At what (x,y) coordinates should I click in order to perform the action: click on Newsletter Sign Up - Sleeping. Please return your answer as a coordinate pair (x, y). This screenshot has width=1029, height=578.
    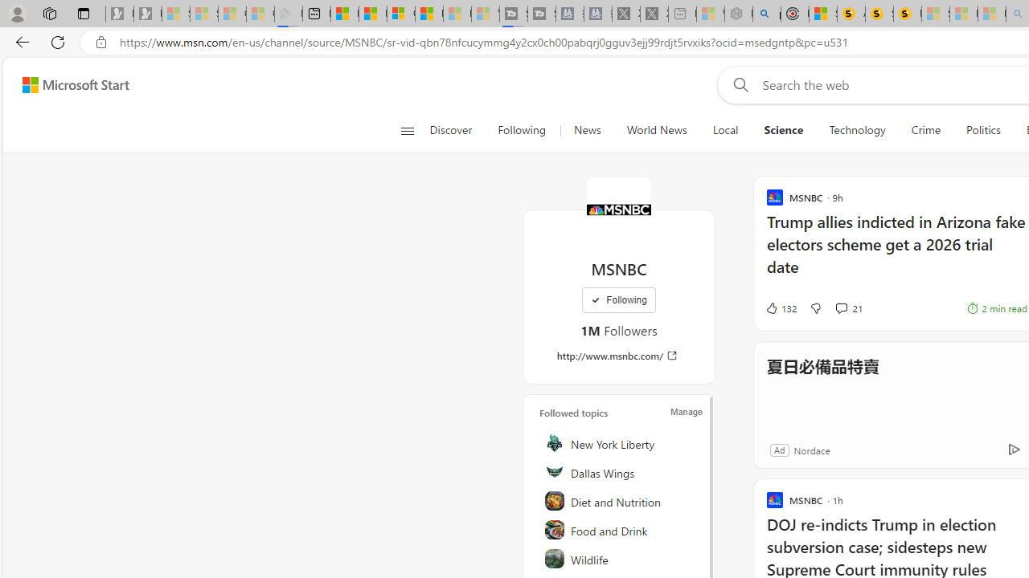
    Looking at the image, I should click on (147, 14).